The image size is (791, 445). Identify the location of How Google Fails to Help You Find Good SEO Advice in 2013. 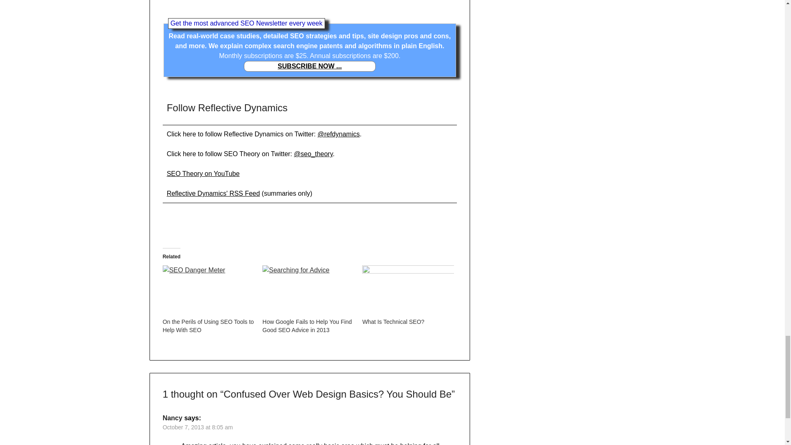
(308, 291).